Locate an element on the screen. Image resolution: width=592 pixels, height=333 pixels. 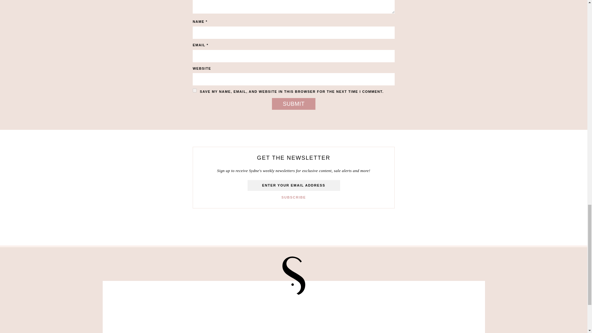
yes is located at coordinates (195, 91).